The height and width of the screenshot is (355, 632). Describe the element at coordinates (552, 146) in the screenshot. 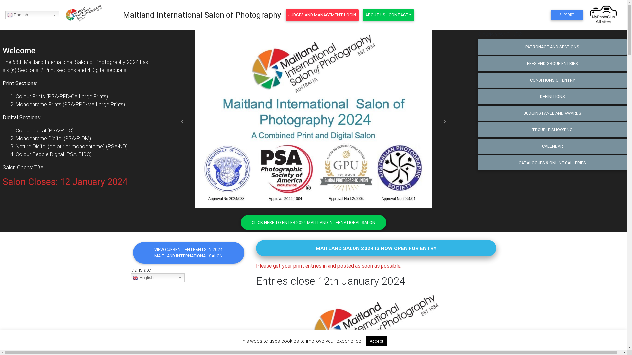

I see `CALENDAR` at that location.